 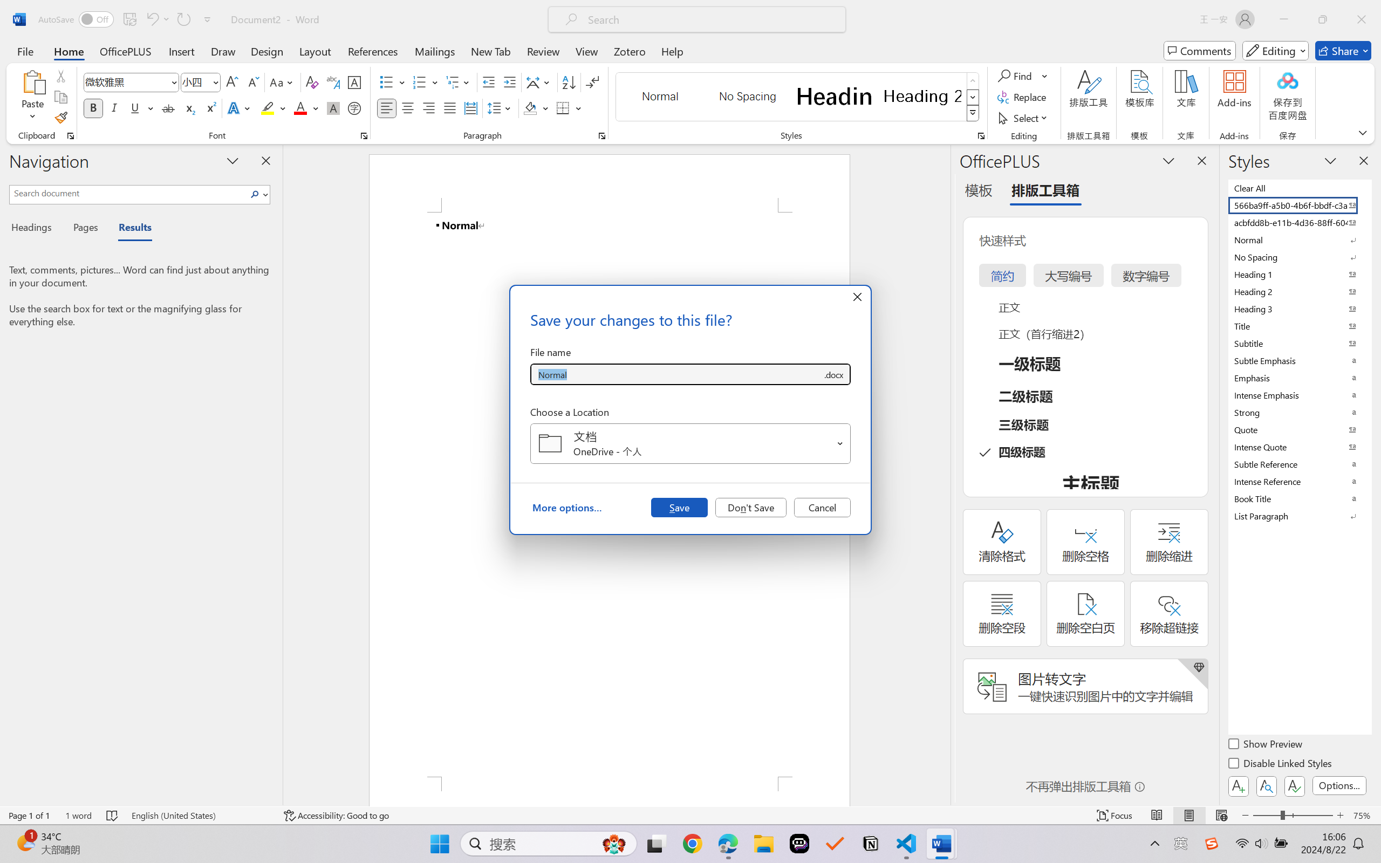 I want to click on Intense Quote, so click(x=1299, y=447).